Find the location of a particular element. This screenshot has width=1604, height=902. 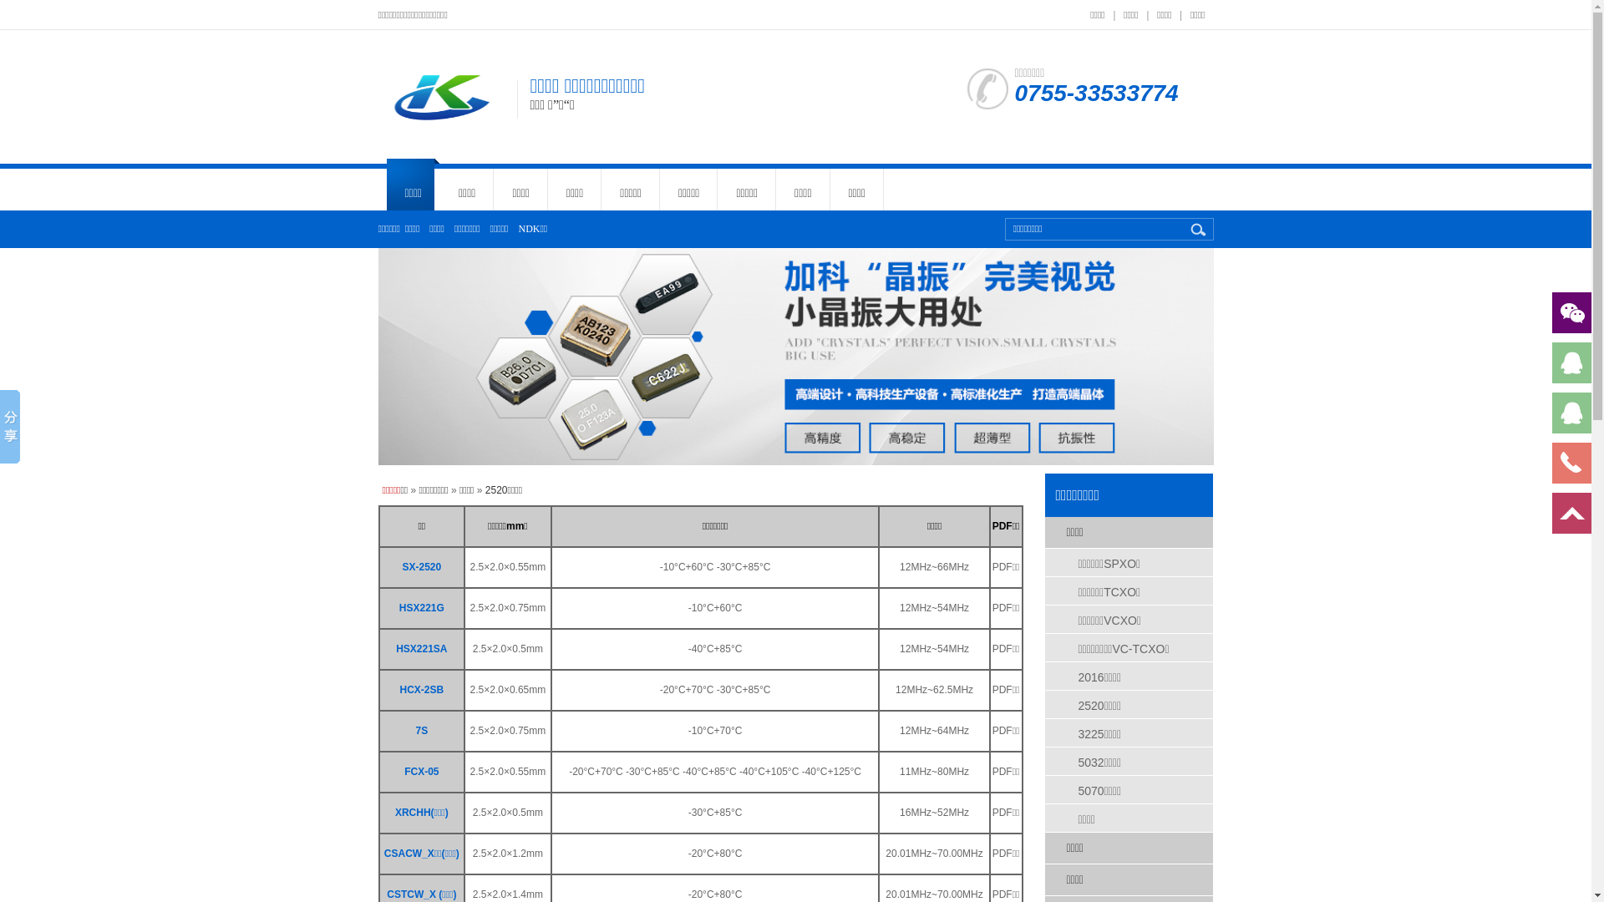

HSX221SA is located at coordinates (421, 648).